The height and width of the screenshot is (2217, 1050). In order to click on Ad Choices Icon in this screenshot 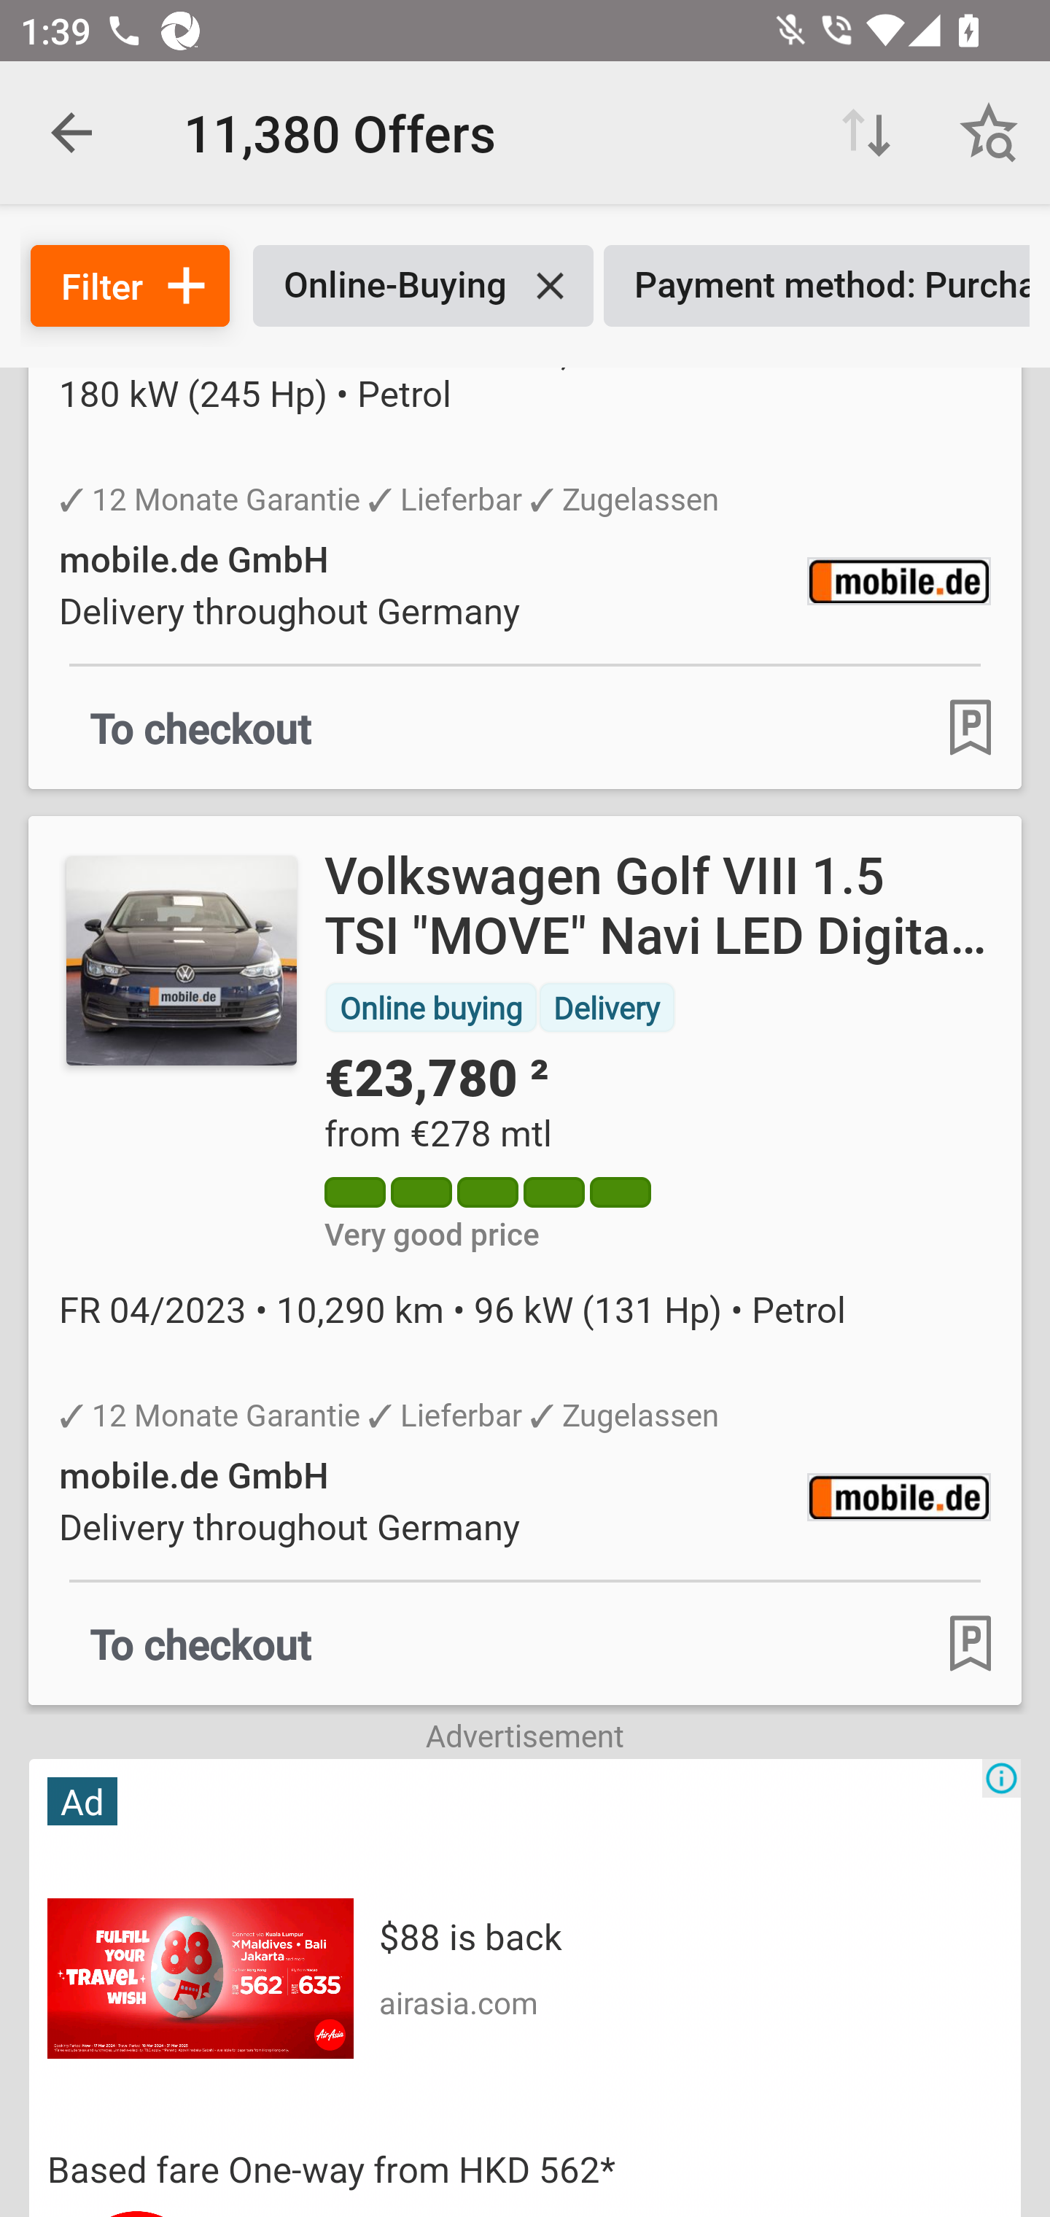, I will do `click(1000, 1778)`.